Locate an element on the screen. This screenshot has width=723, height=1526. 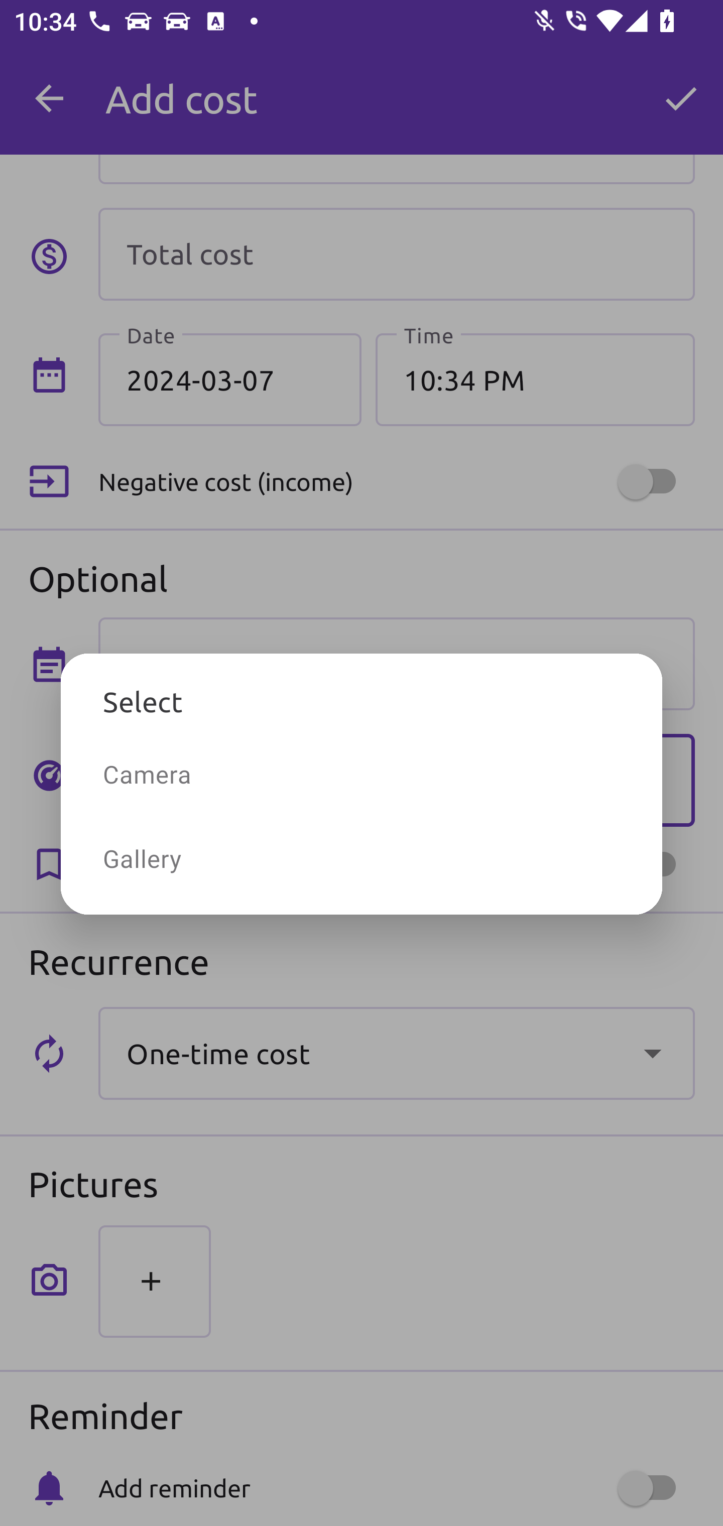
Gallery is located at coordinates (361, 858).